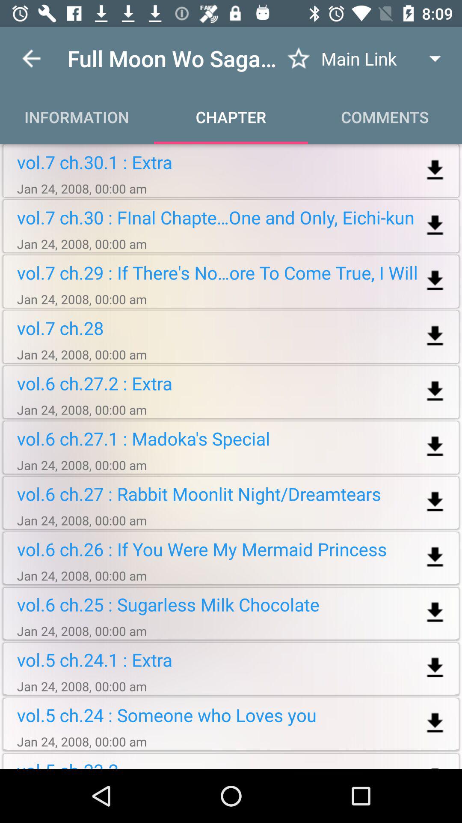 This screenshot has height=823, width=462. I want to click on add to favorites, so click(299, 58).